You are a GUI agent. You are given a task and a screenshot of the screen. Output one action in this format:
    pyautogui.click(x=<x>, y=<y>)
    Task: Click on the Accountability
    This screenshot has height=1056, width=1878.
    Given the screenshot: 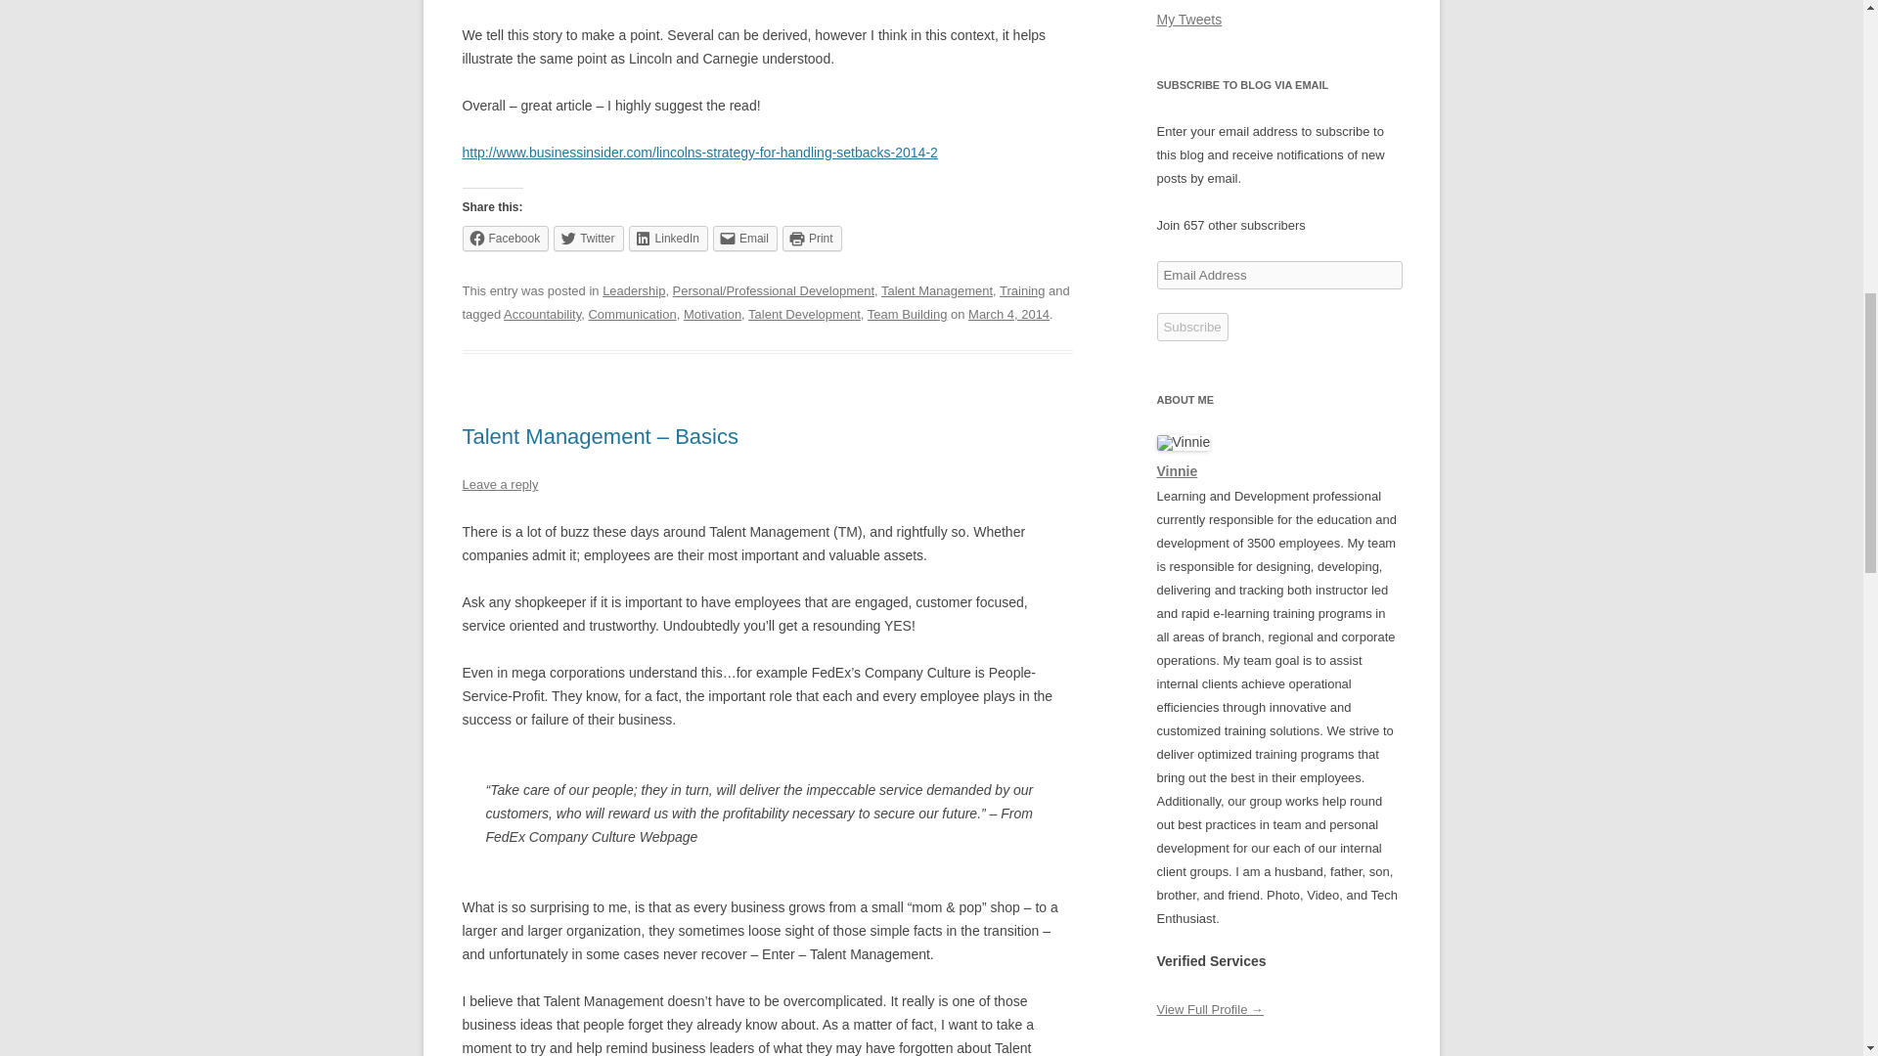 What is the action you would take?
    pyautogui.click(x=542, y=315)
    